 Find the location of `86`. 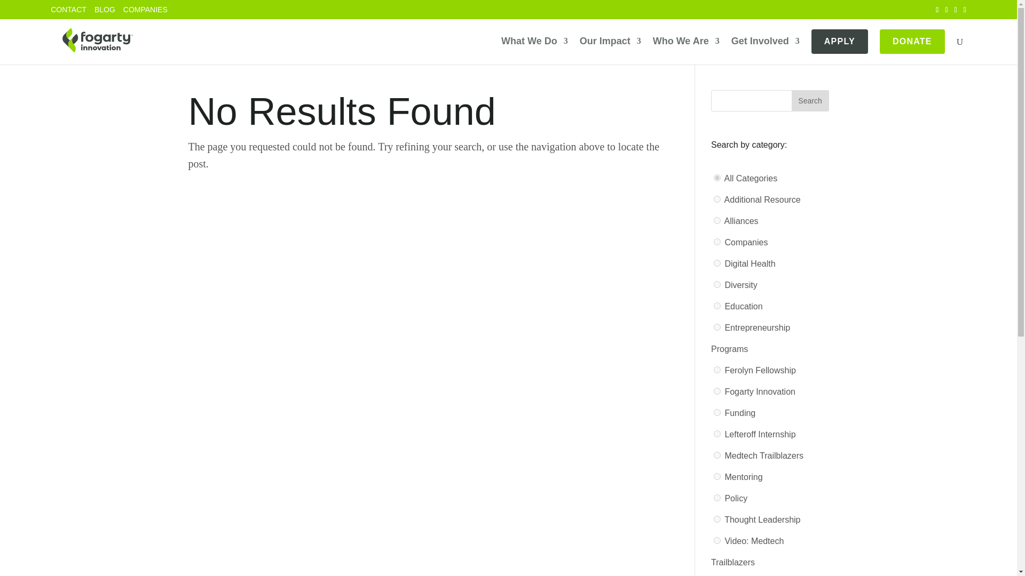

86 is located at coordinates (716, 497).